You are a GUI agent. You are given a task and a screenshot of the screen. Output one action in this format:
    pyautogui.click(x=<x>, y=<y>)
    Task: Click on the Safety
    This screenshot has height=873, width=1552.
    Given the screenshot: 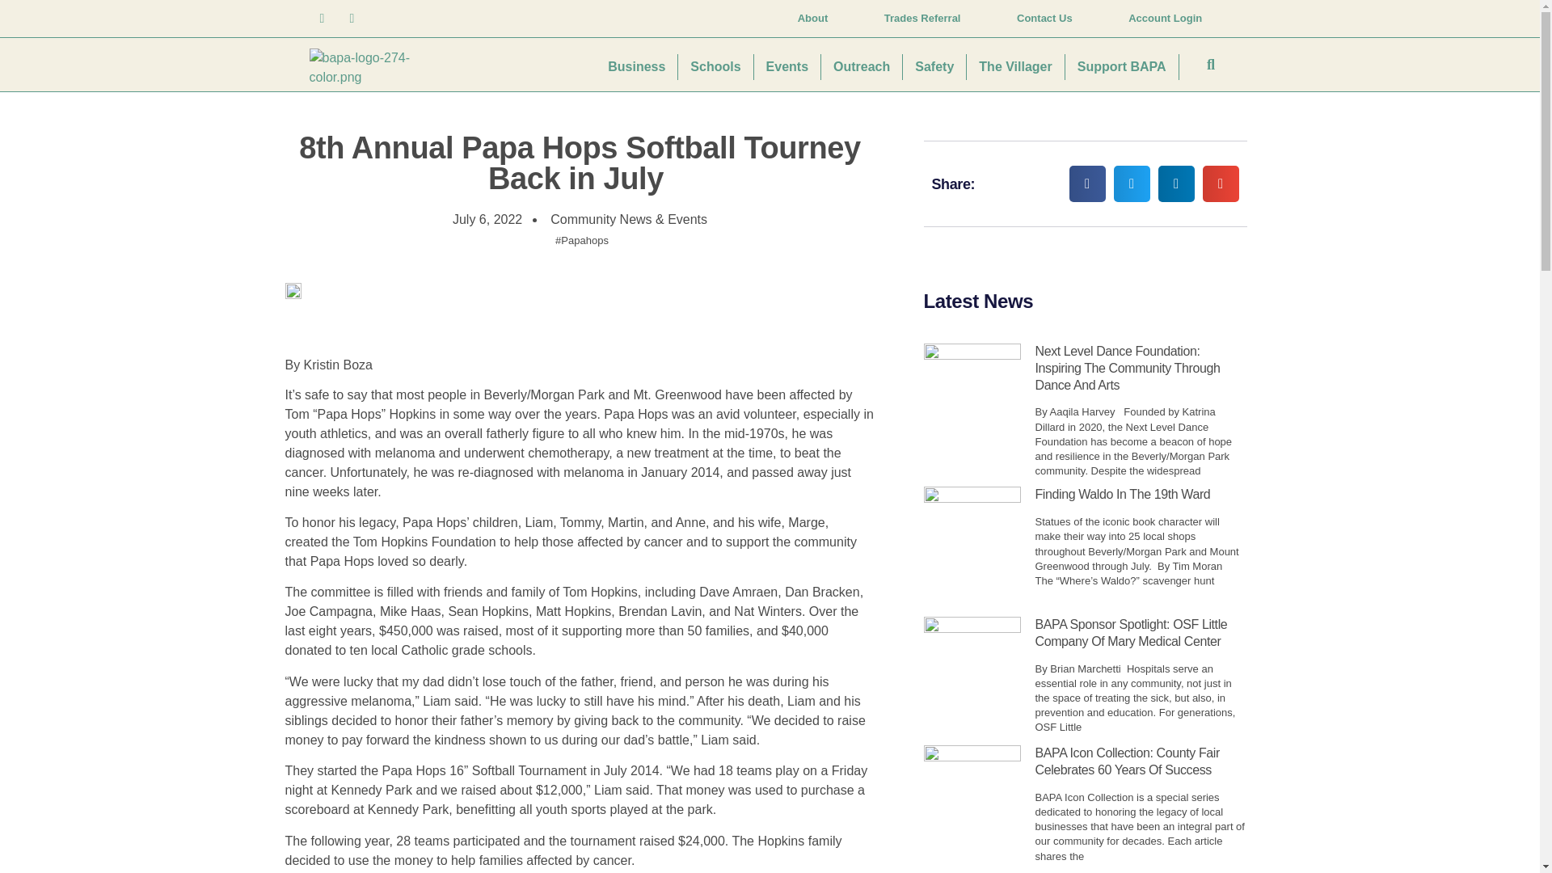 What is the action you would take?
    pyautogui.click(x=934, y=66)
    